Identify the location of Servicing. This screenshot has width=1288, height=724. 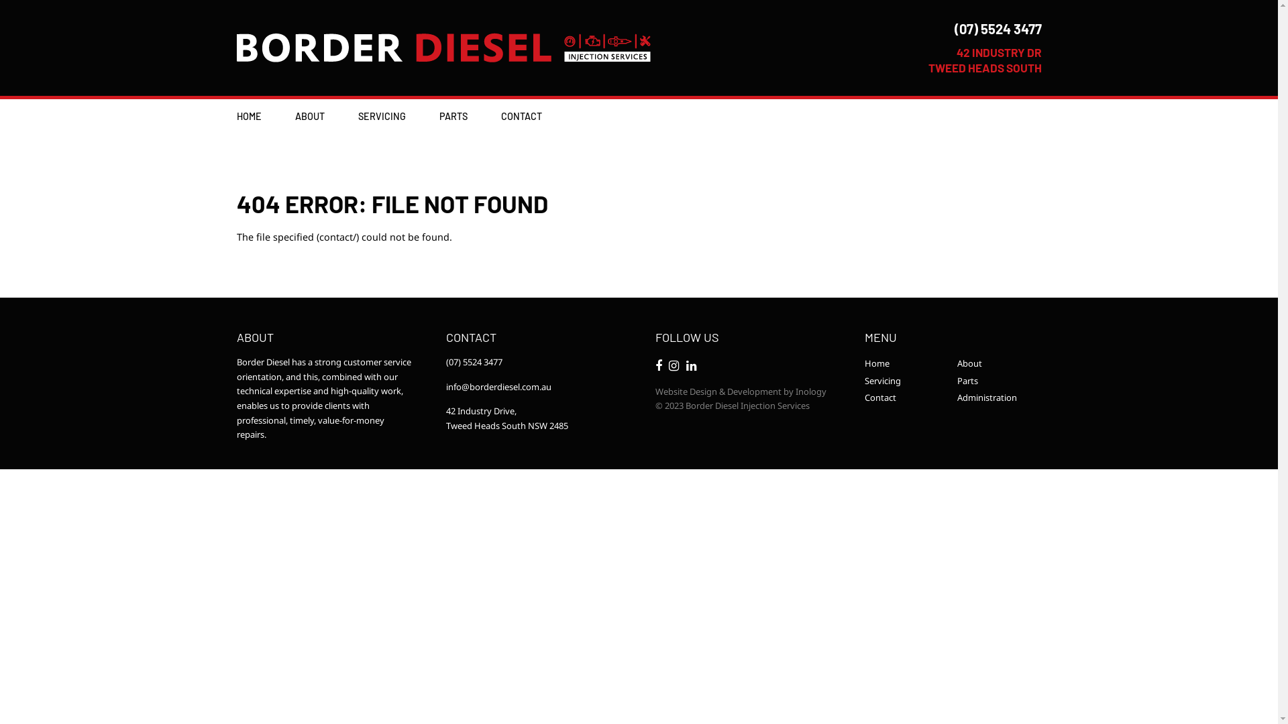
(906, 381).